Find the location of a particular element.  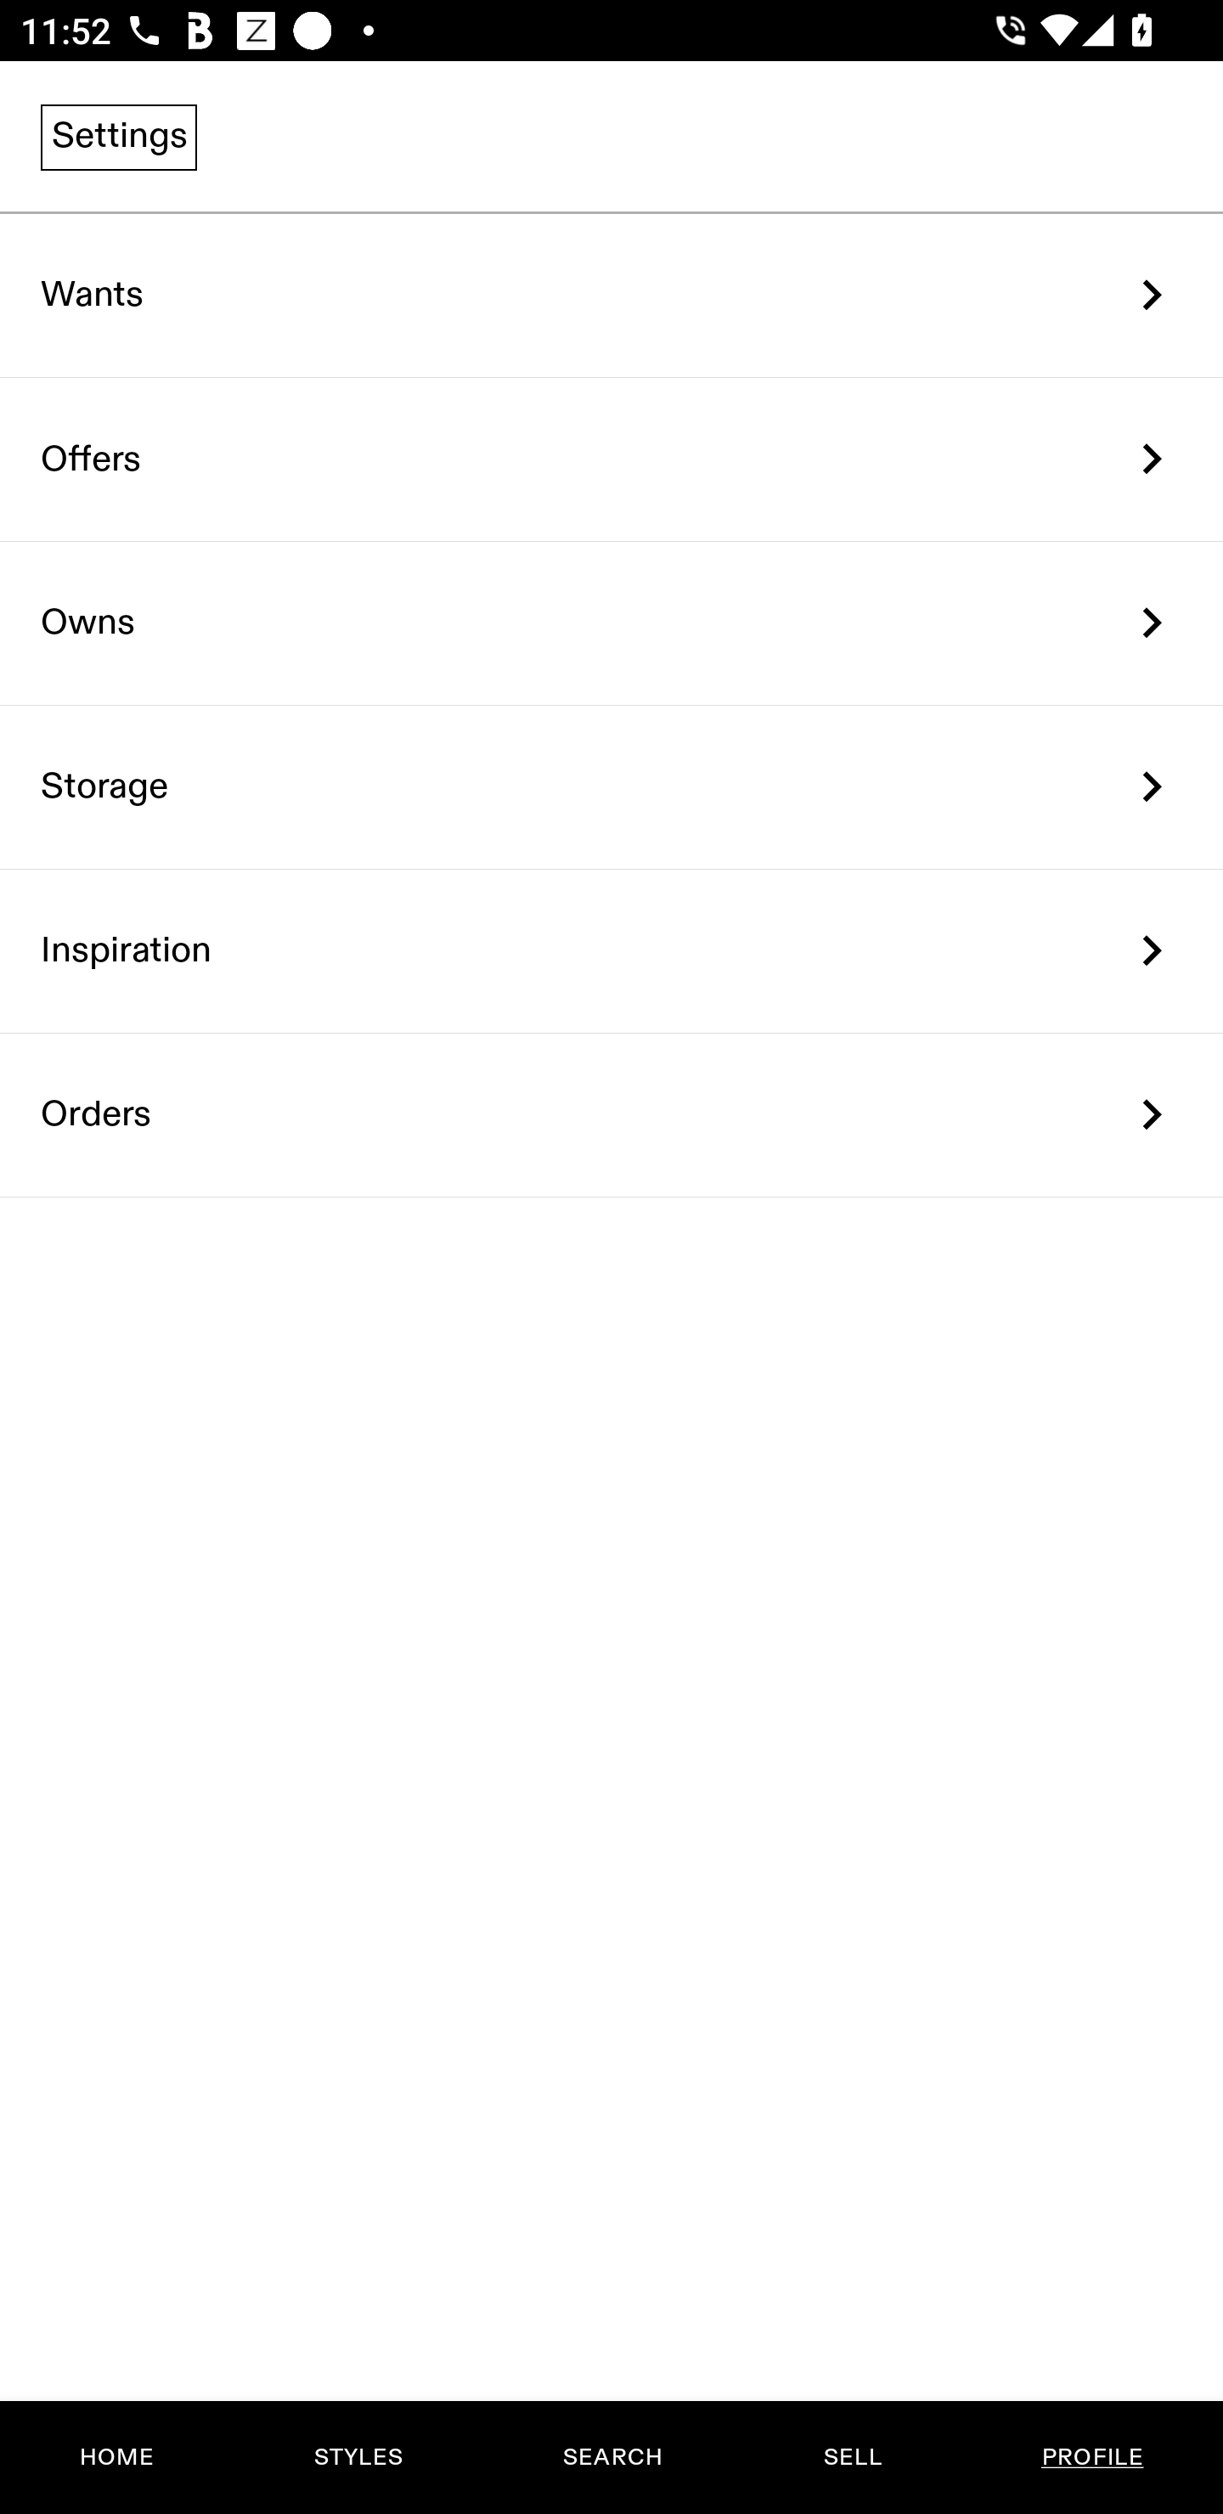

Storage is located at coordinates (611, 788).